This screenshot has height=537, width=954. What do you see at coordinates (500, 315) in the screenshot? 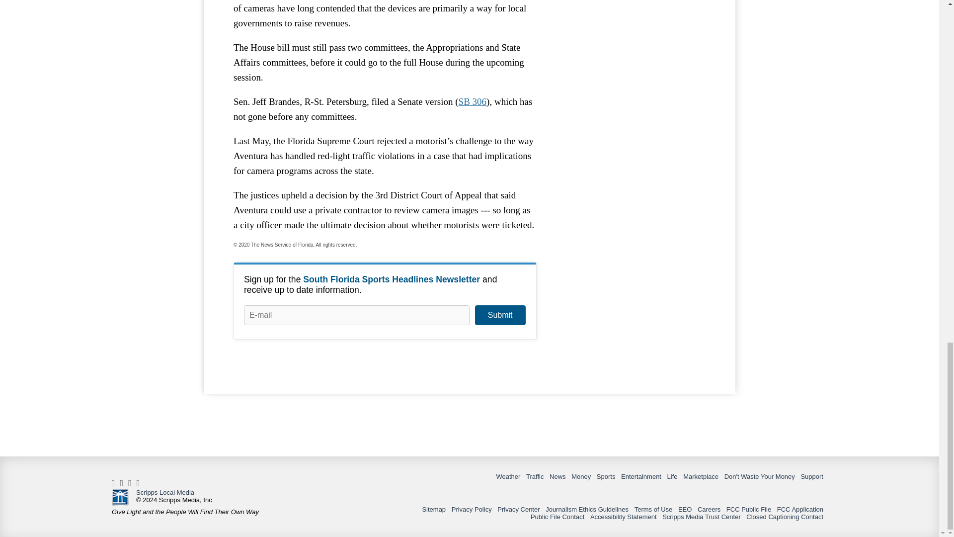
I see `Submit` at bounding box center [500, 315].